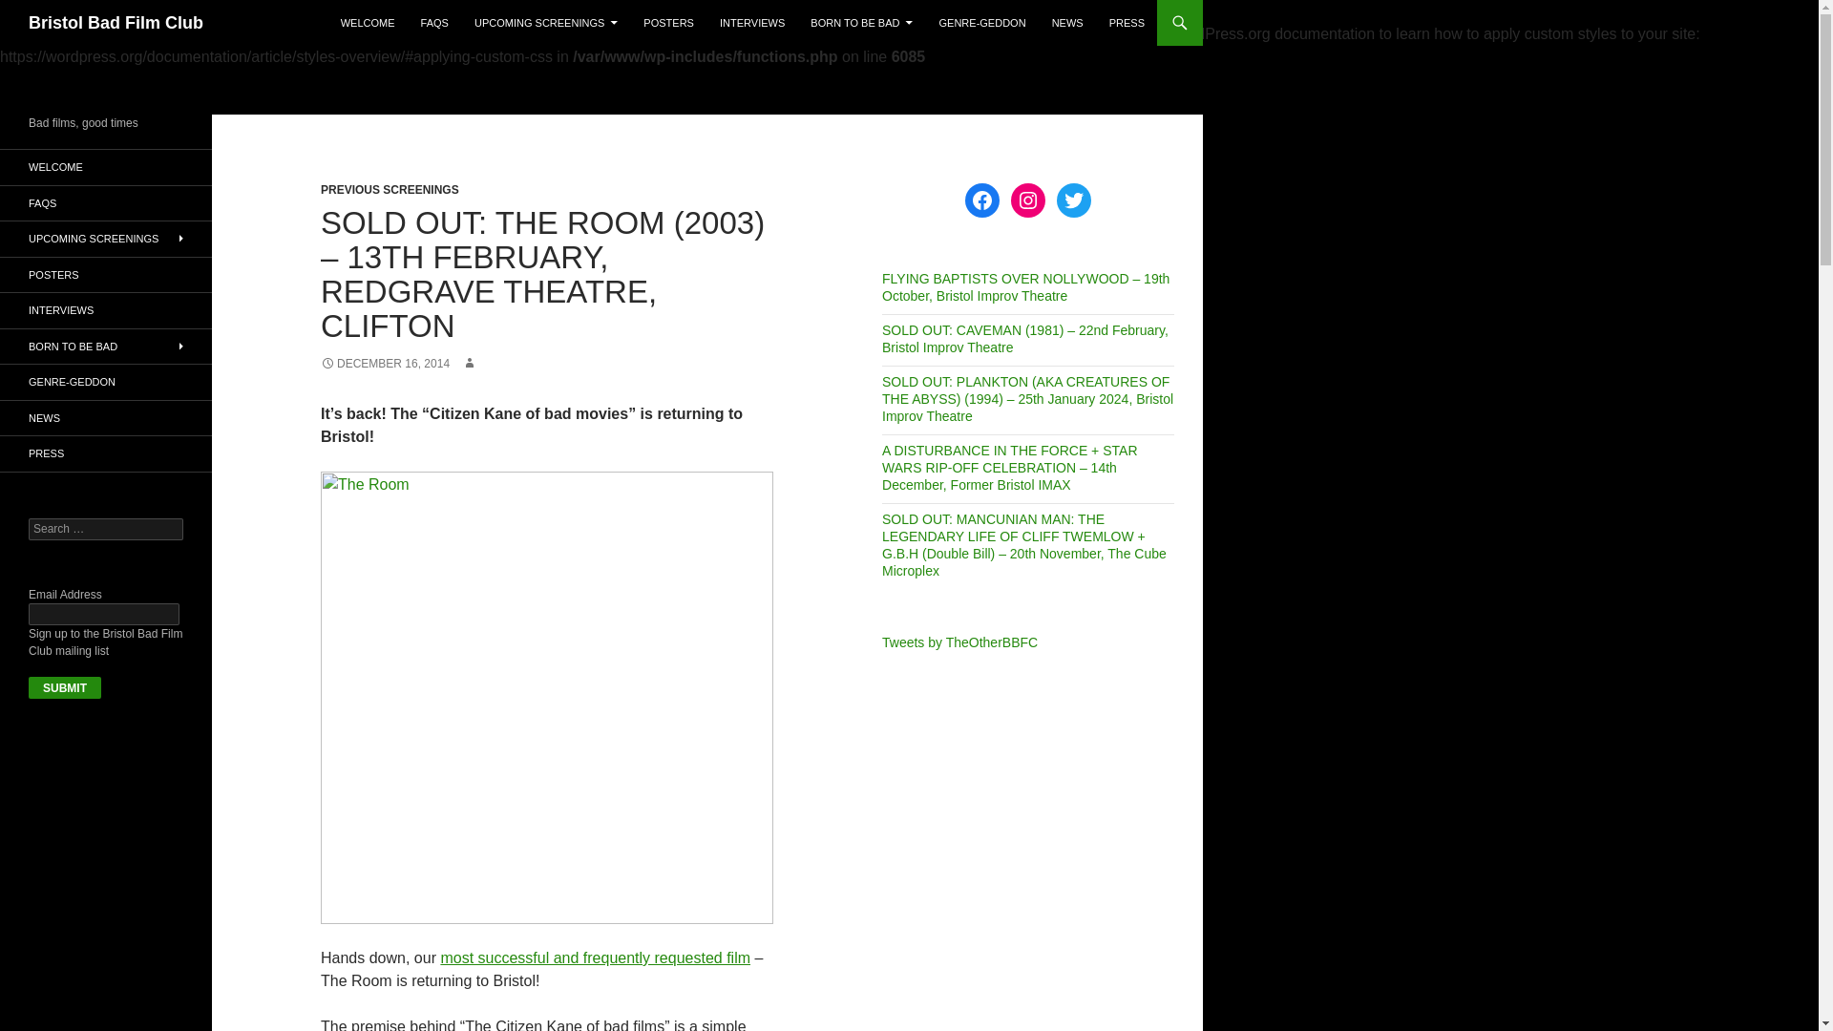 The height and width of the screenshot is (1031, 1833). Describe the element at coordinates (1067, 23) in the screenshot. I see `NEWS` at that location.